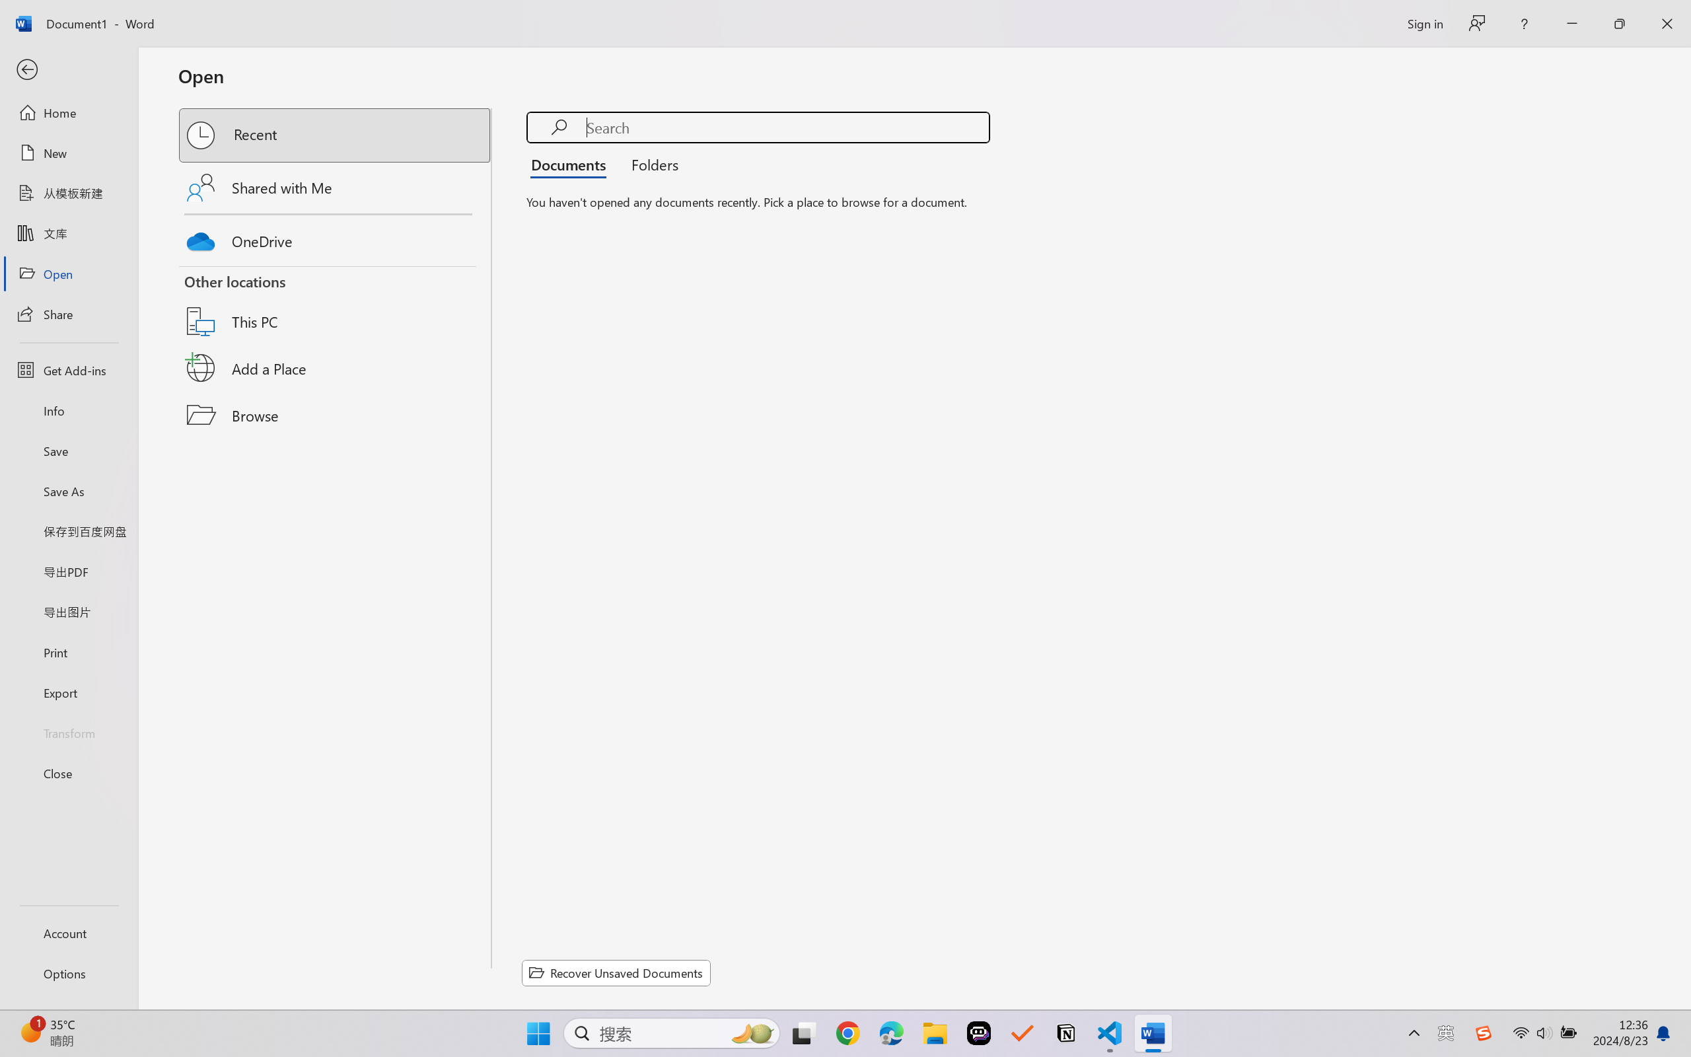 The height and width of the screenshot is (1057, 1691). Describe the element at coordinates (336, 415) in the screenshot. I see `Browse` at that location.